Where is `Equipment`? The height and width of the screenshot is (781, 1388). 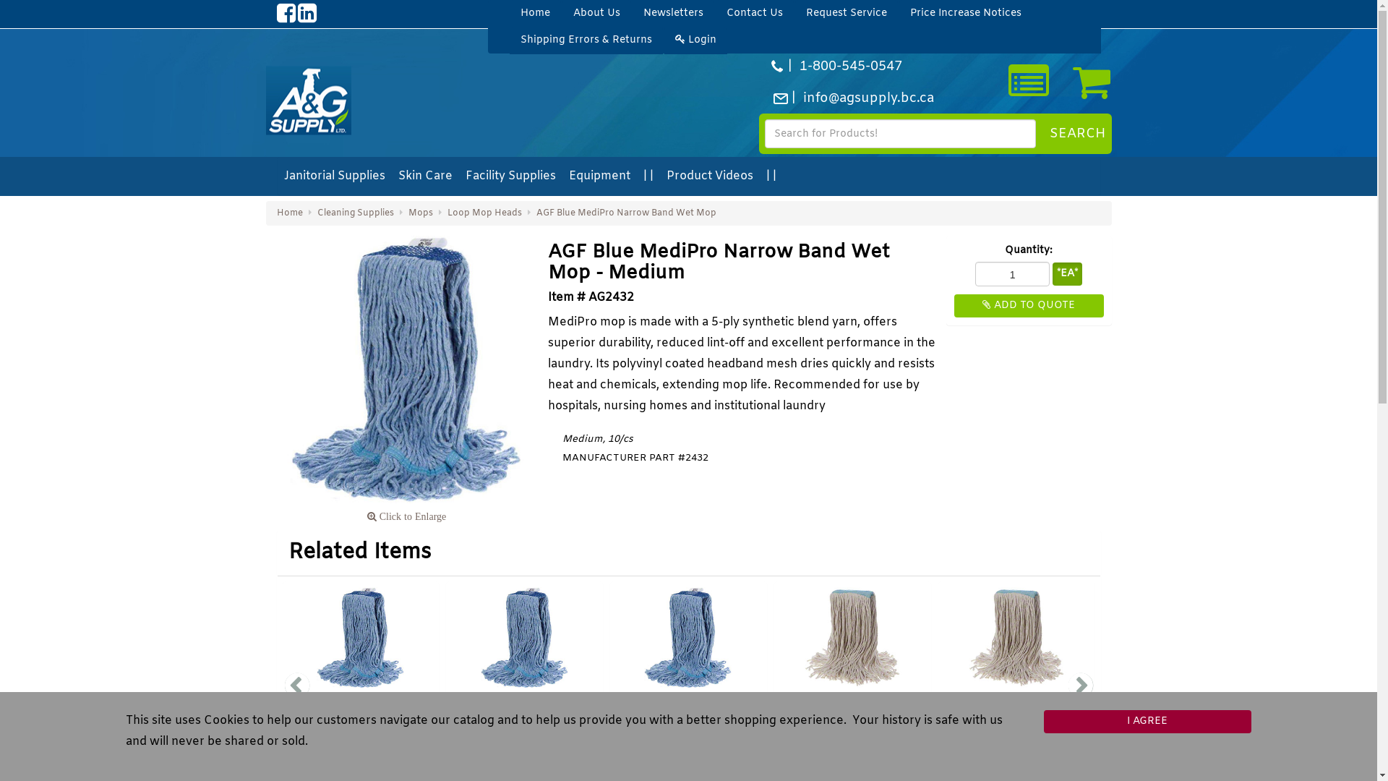
Equipment is located at coordinates (600, 176).